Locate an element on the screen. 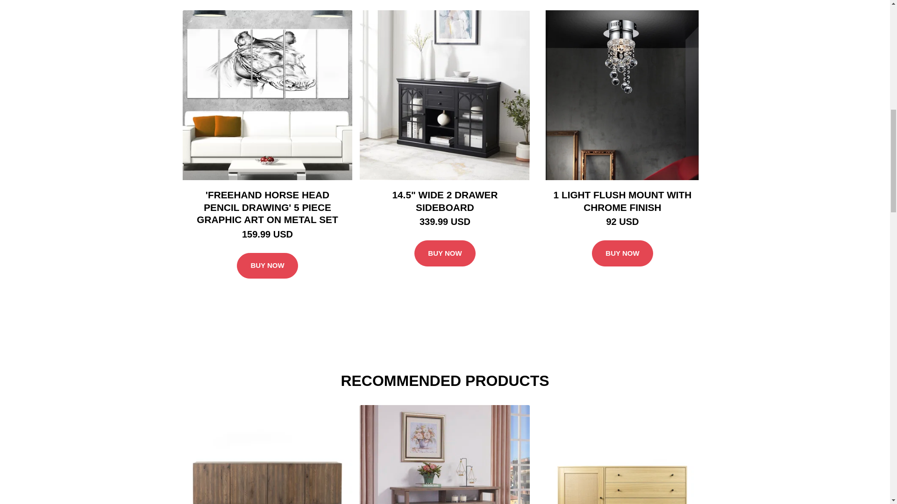  BUY NOW is located at coordinates (622, 253).